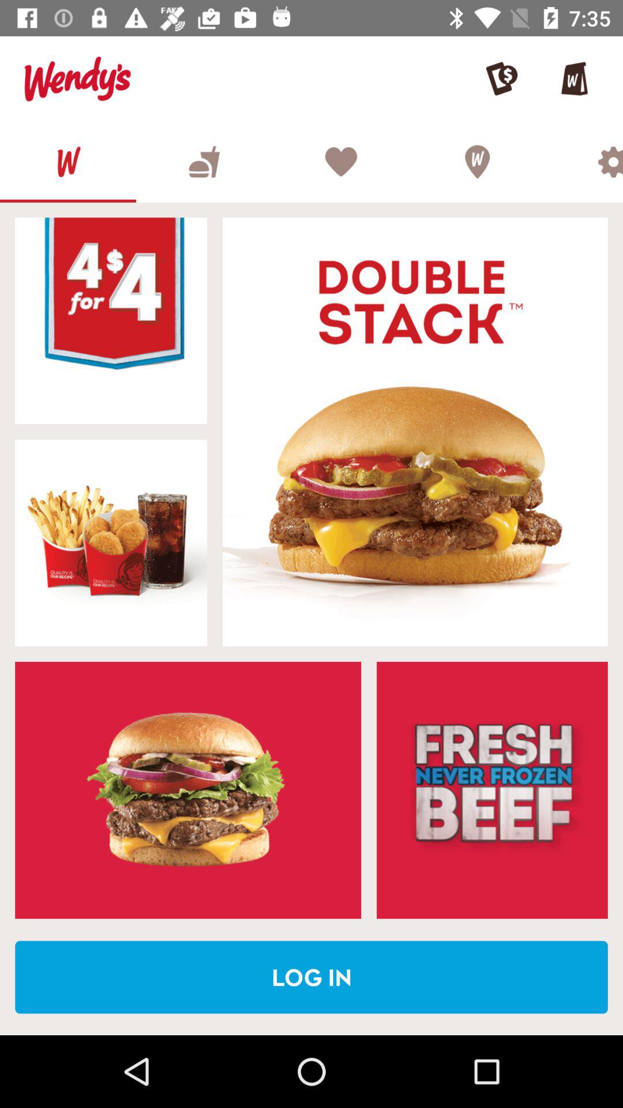  I want to click on select an item, so click(111, 542).